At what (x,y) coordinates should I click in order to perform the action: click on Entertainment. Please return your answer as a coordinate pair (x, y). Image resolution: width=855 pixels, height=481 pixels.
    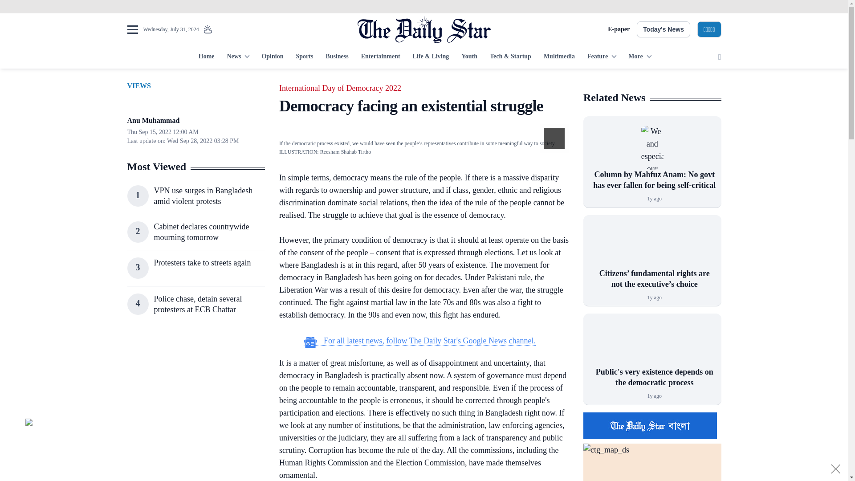
    Looking at the image, I should click on (380, 57).